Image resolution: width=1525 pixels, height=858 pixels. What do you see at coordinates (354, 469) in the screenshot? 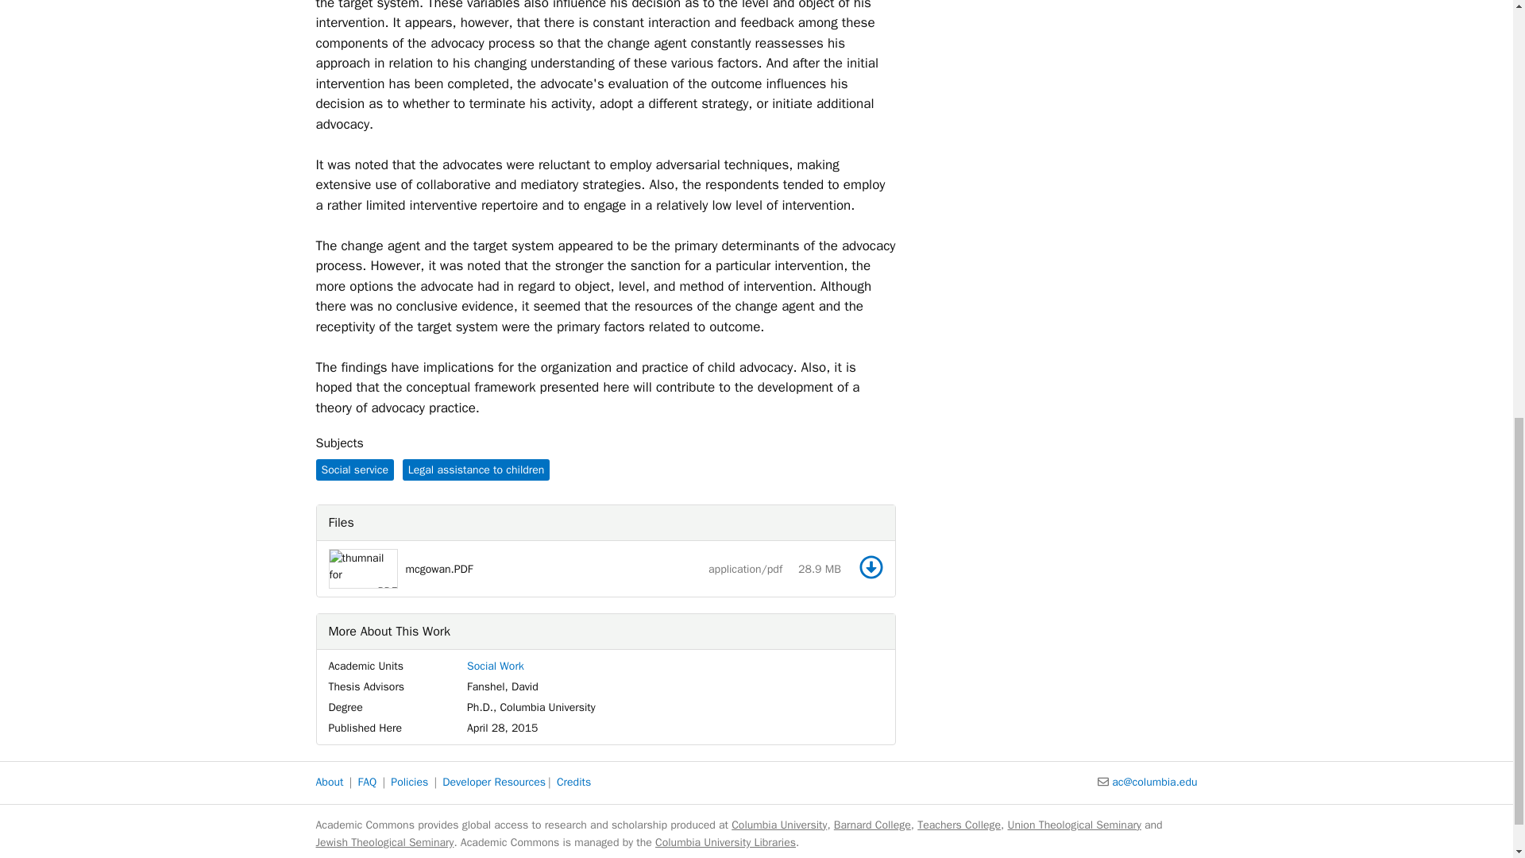
I see `Social service` at bounding box center [354, 469].